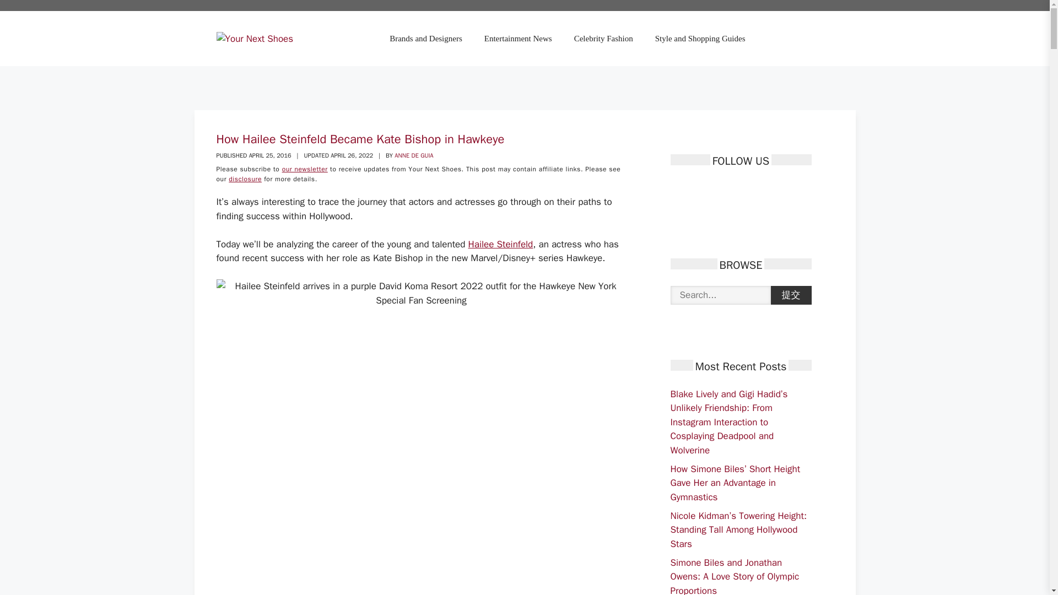 The height and width of the screenshot is (595, 1058). I want to click on Entertainment News, so click(518, 39).